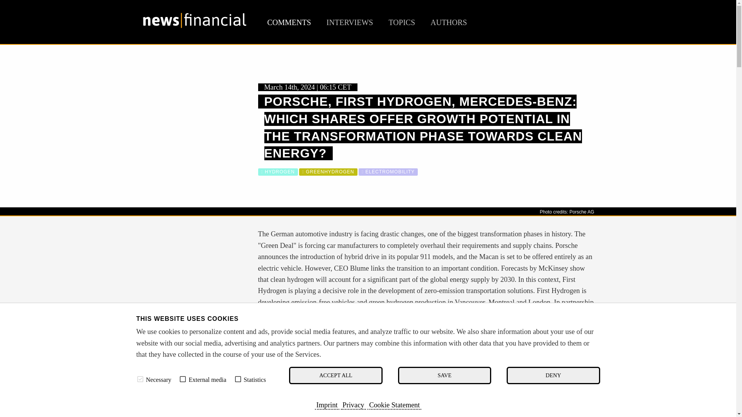  I want to click on COMMENTS, so click(289, 22).